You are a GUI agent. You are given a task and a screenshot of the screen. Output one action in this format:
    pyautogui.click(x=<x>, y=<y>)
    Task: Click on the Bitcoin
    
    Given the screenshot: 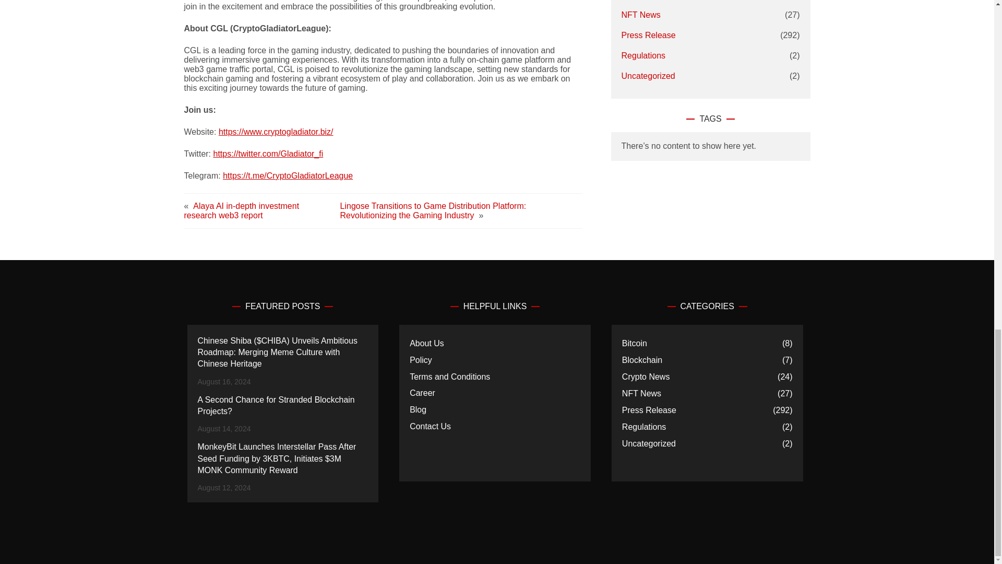 What is the action you would take?
    pyautogui.click(x=635, y=343)
    